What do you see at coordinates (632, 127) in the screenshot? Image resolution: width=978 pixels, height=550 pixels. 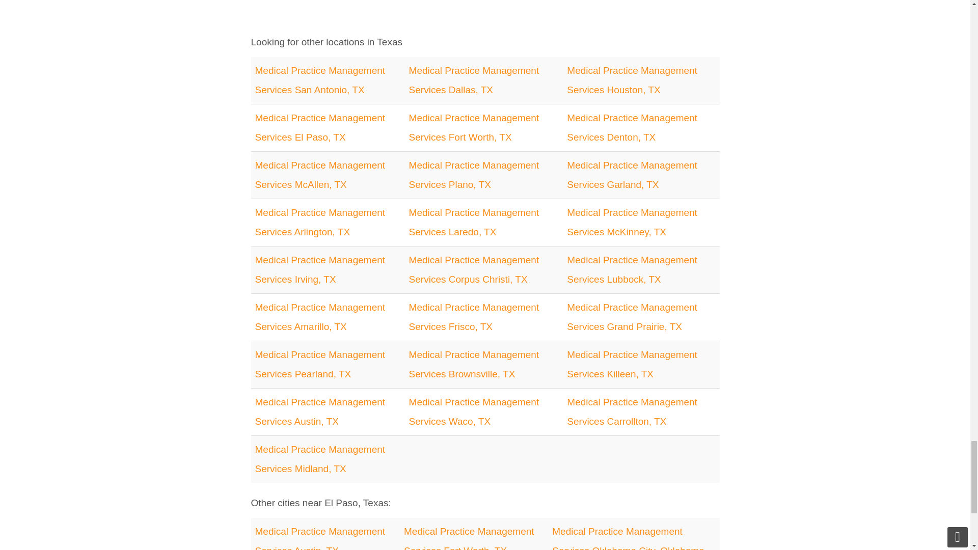 I see `Medical Practice Management Services Denton, TX` at bounding box center [632, 127].